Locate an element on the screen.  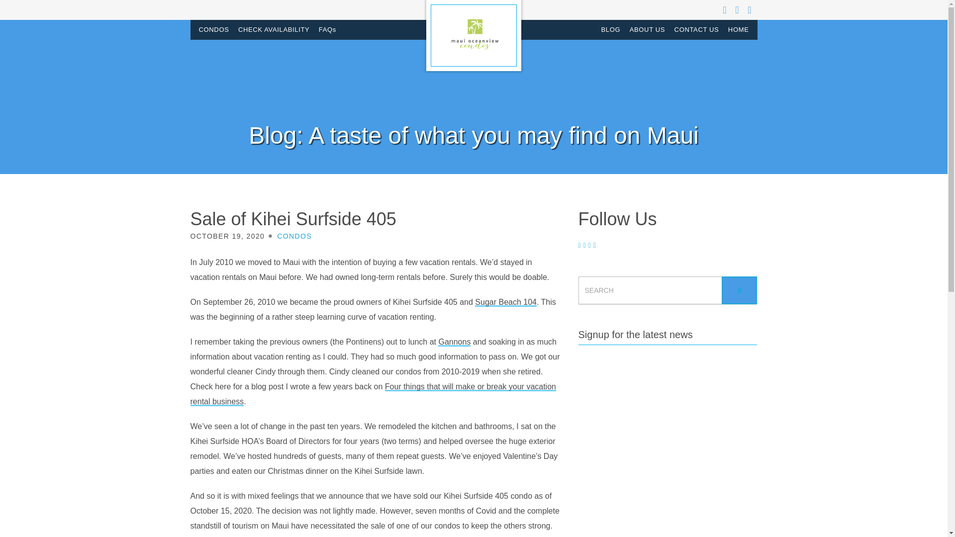
Gannons is located at coordinates (455, 342).